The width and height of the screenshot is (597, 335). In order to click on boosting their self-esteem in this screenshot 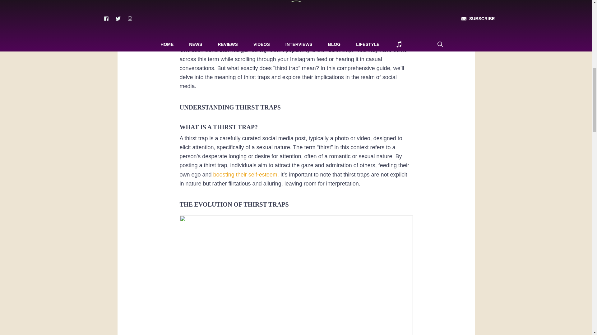, I will do `click(245, 174)`.